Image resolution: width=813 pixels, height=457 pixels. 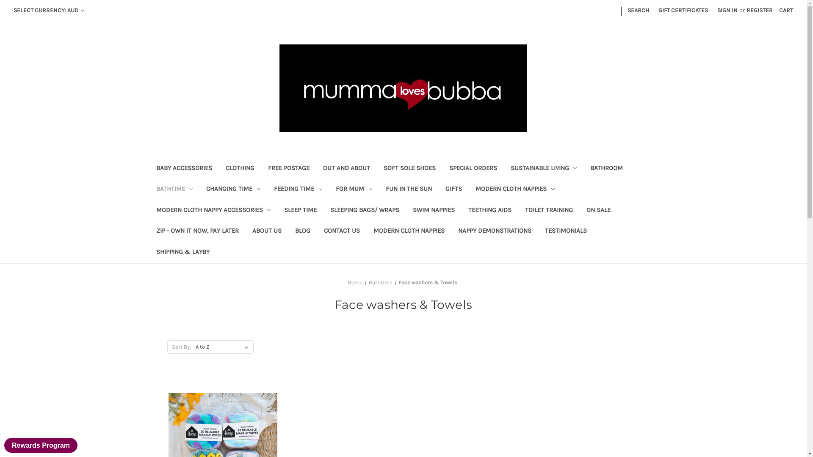 What do you see at coordinates (184, 169) in the screenshot?
I see `BABY ACCESSORIES` at bounding box center [184, 169].